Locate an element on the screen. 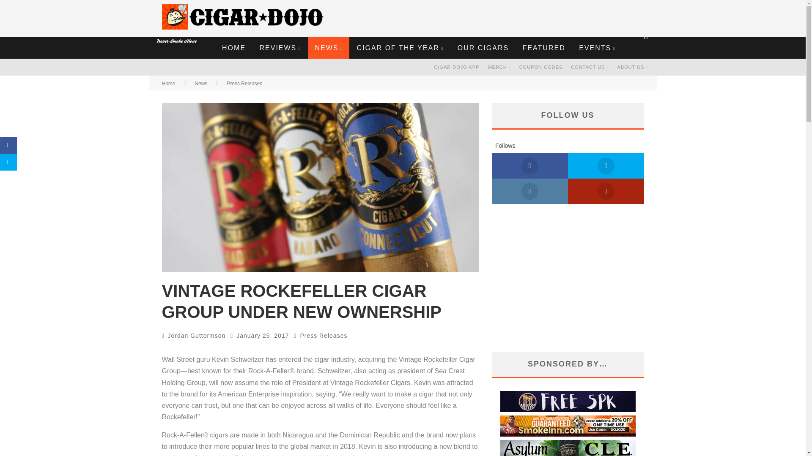  View all posts in Press Releases is located at coordinates (323, 336).